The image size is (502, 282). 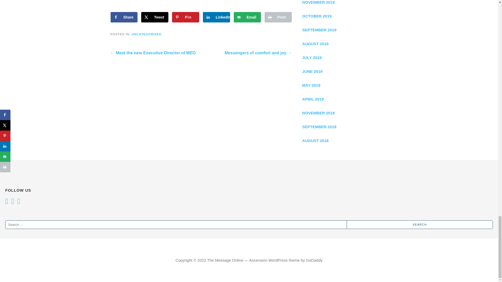 I want to click on Search, so click(x=420, y=225).